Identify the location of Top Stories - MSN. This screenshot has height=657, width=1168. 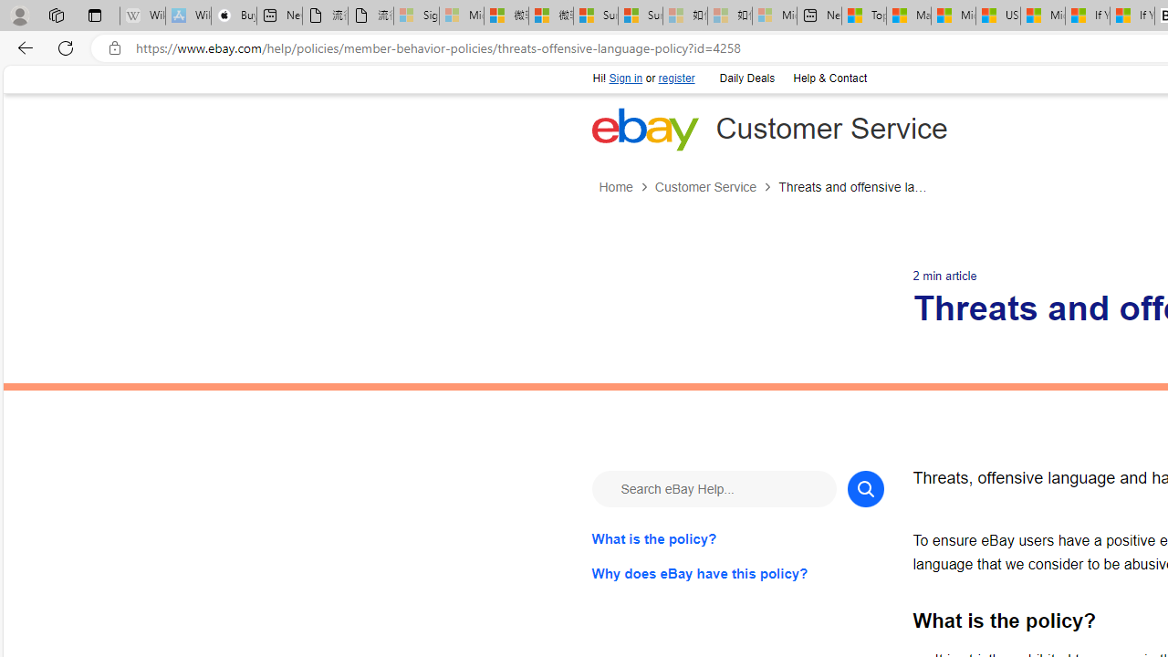
(863, 16).